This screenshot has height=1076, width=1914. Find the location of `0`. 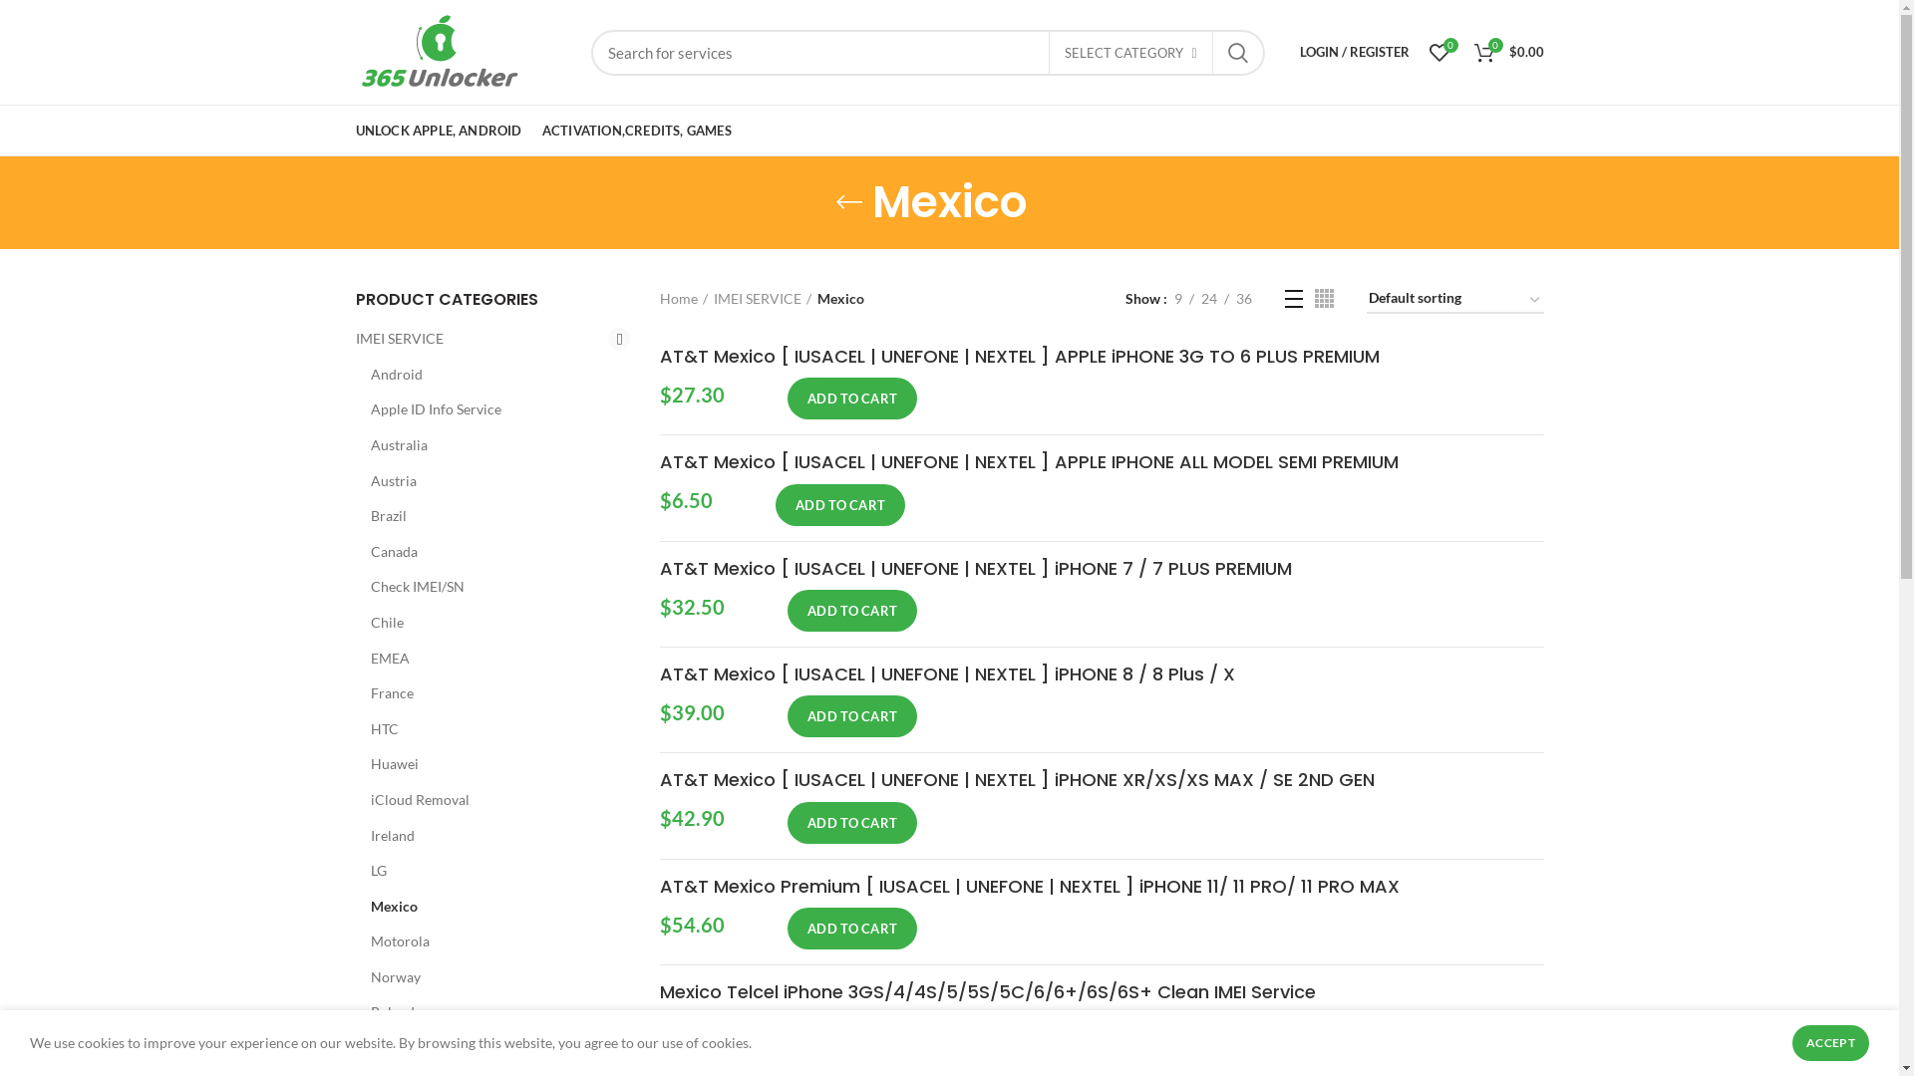

0 is located at coordinates (1439, 52).